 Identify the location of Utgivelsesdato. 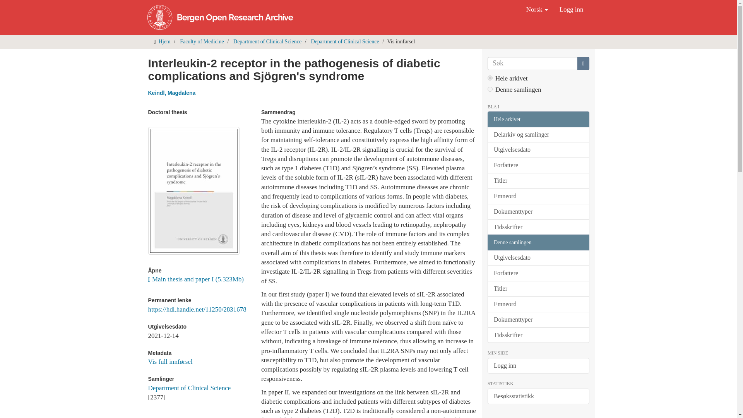
(538, 150).